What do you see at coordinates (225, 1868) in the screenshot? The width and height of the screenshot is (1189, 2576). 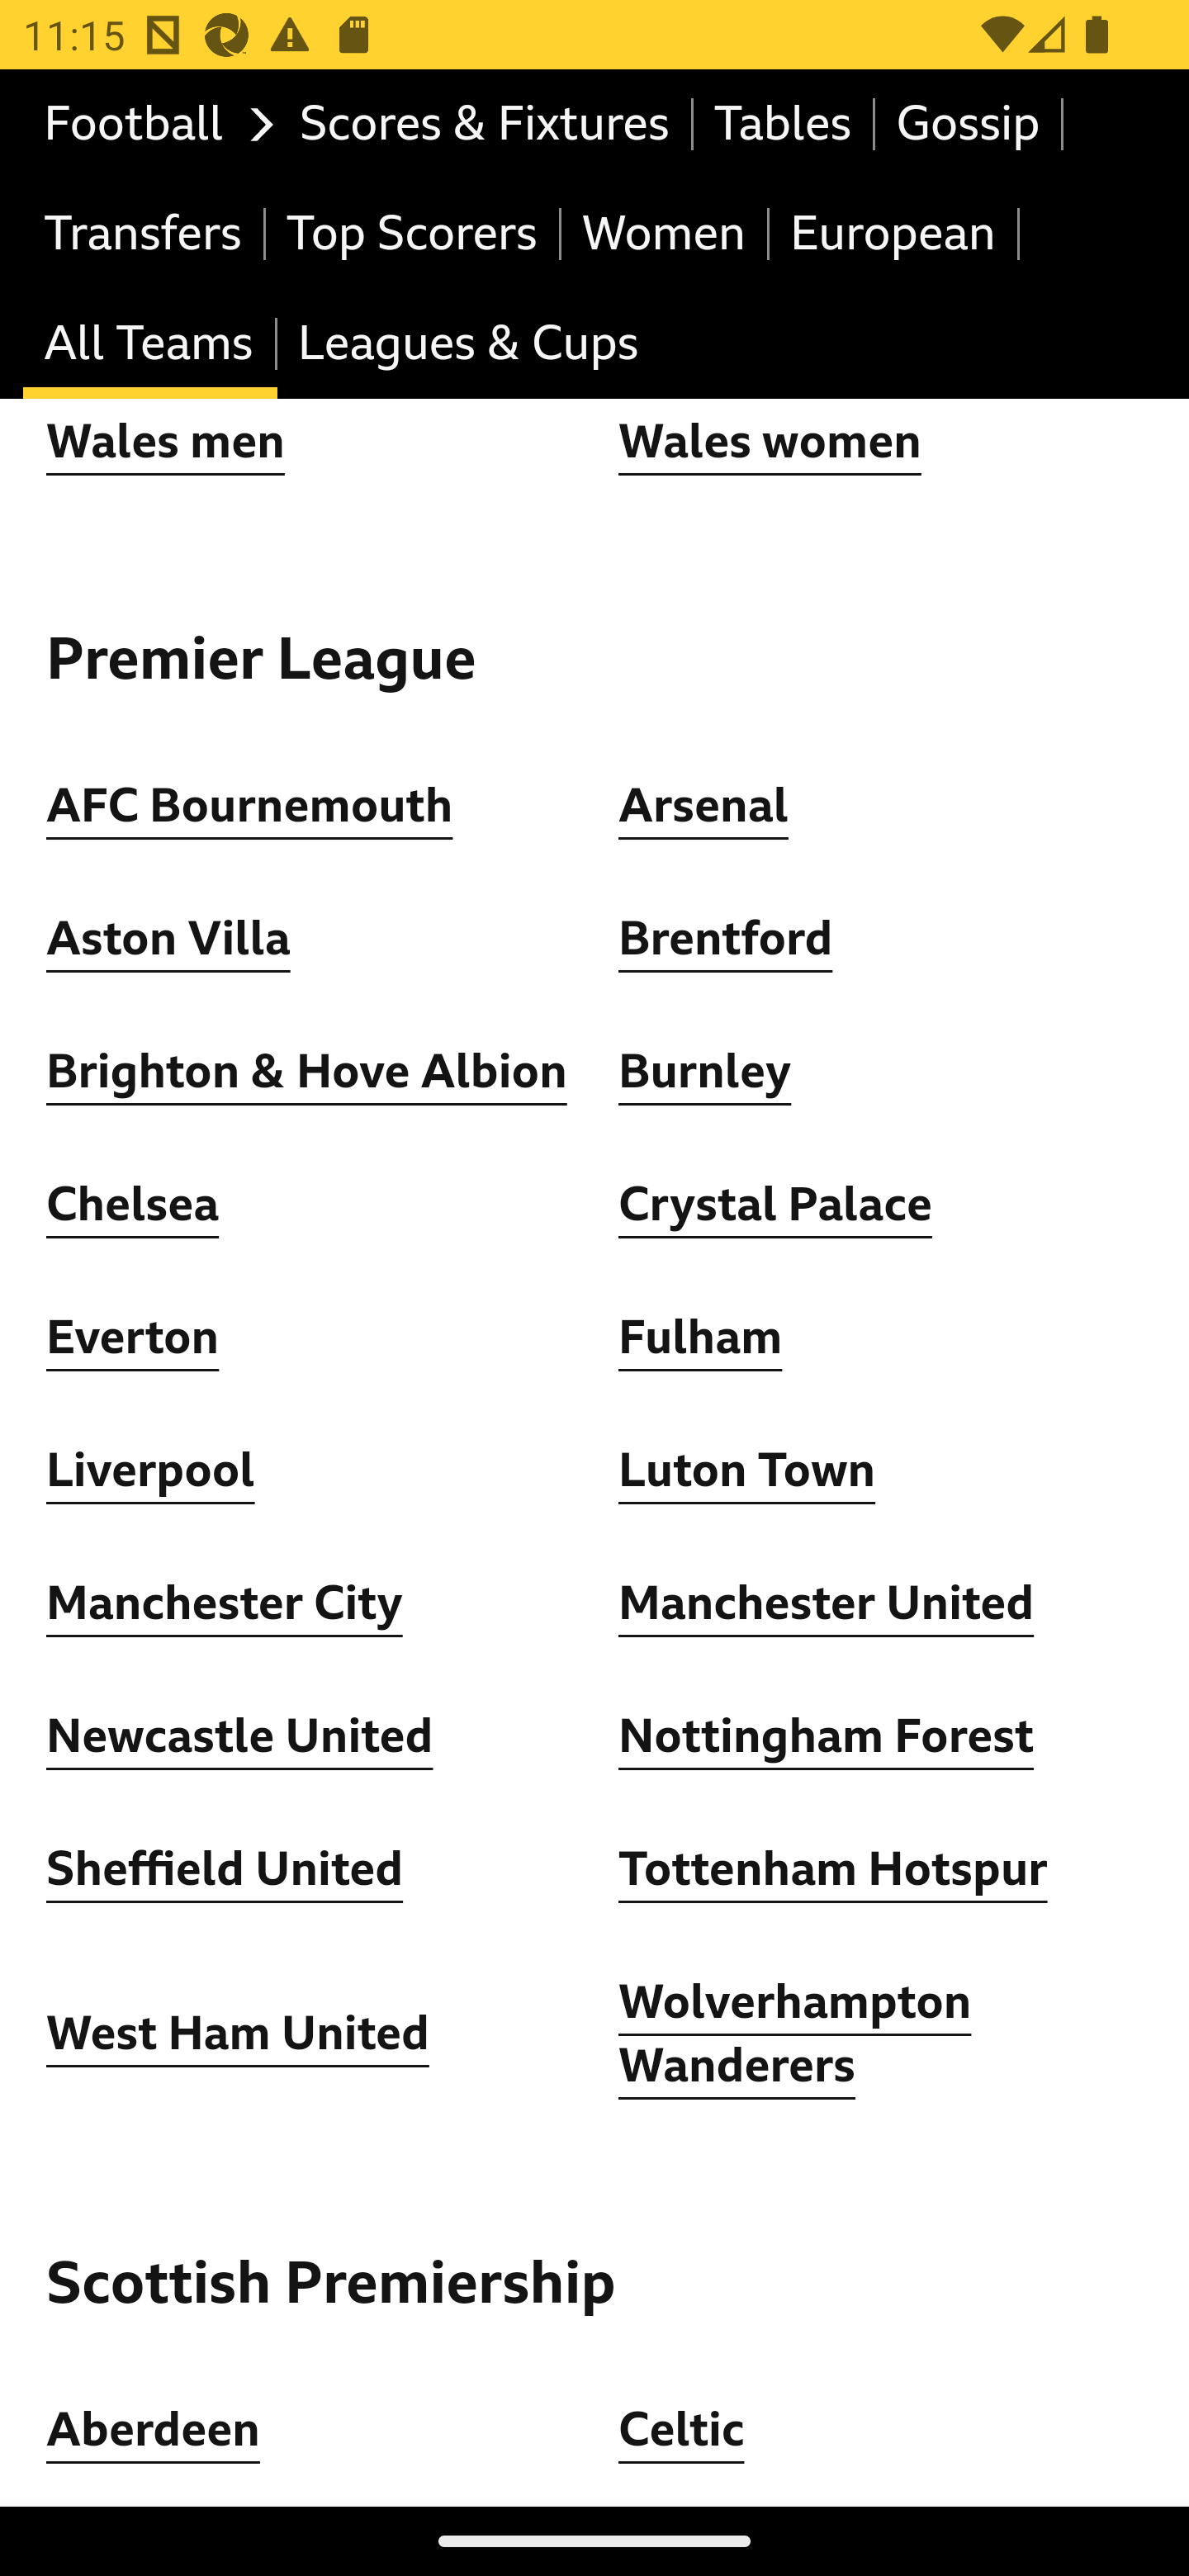 I see `Sheffield United` at bounding box center [225, 1868].